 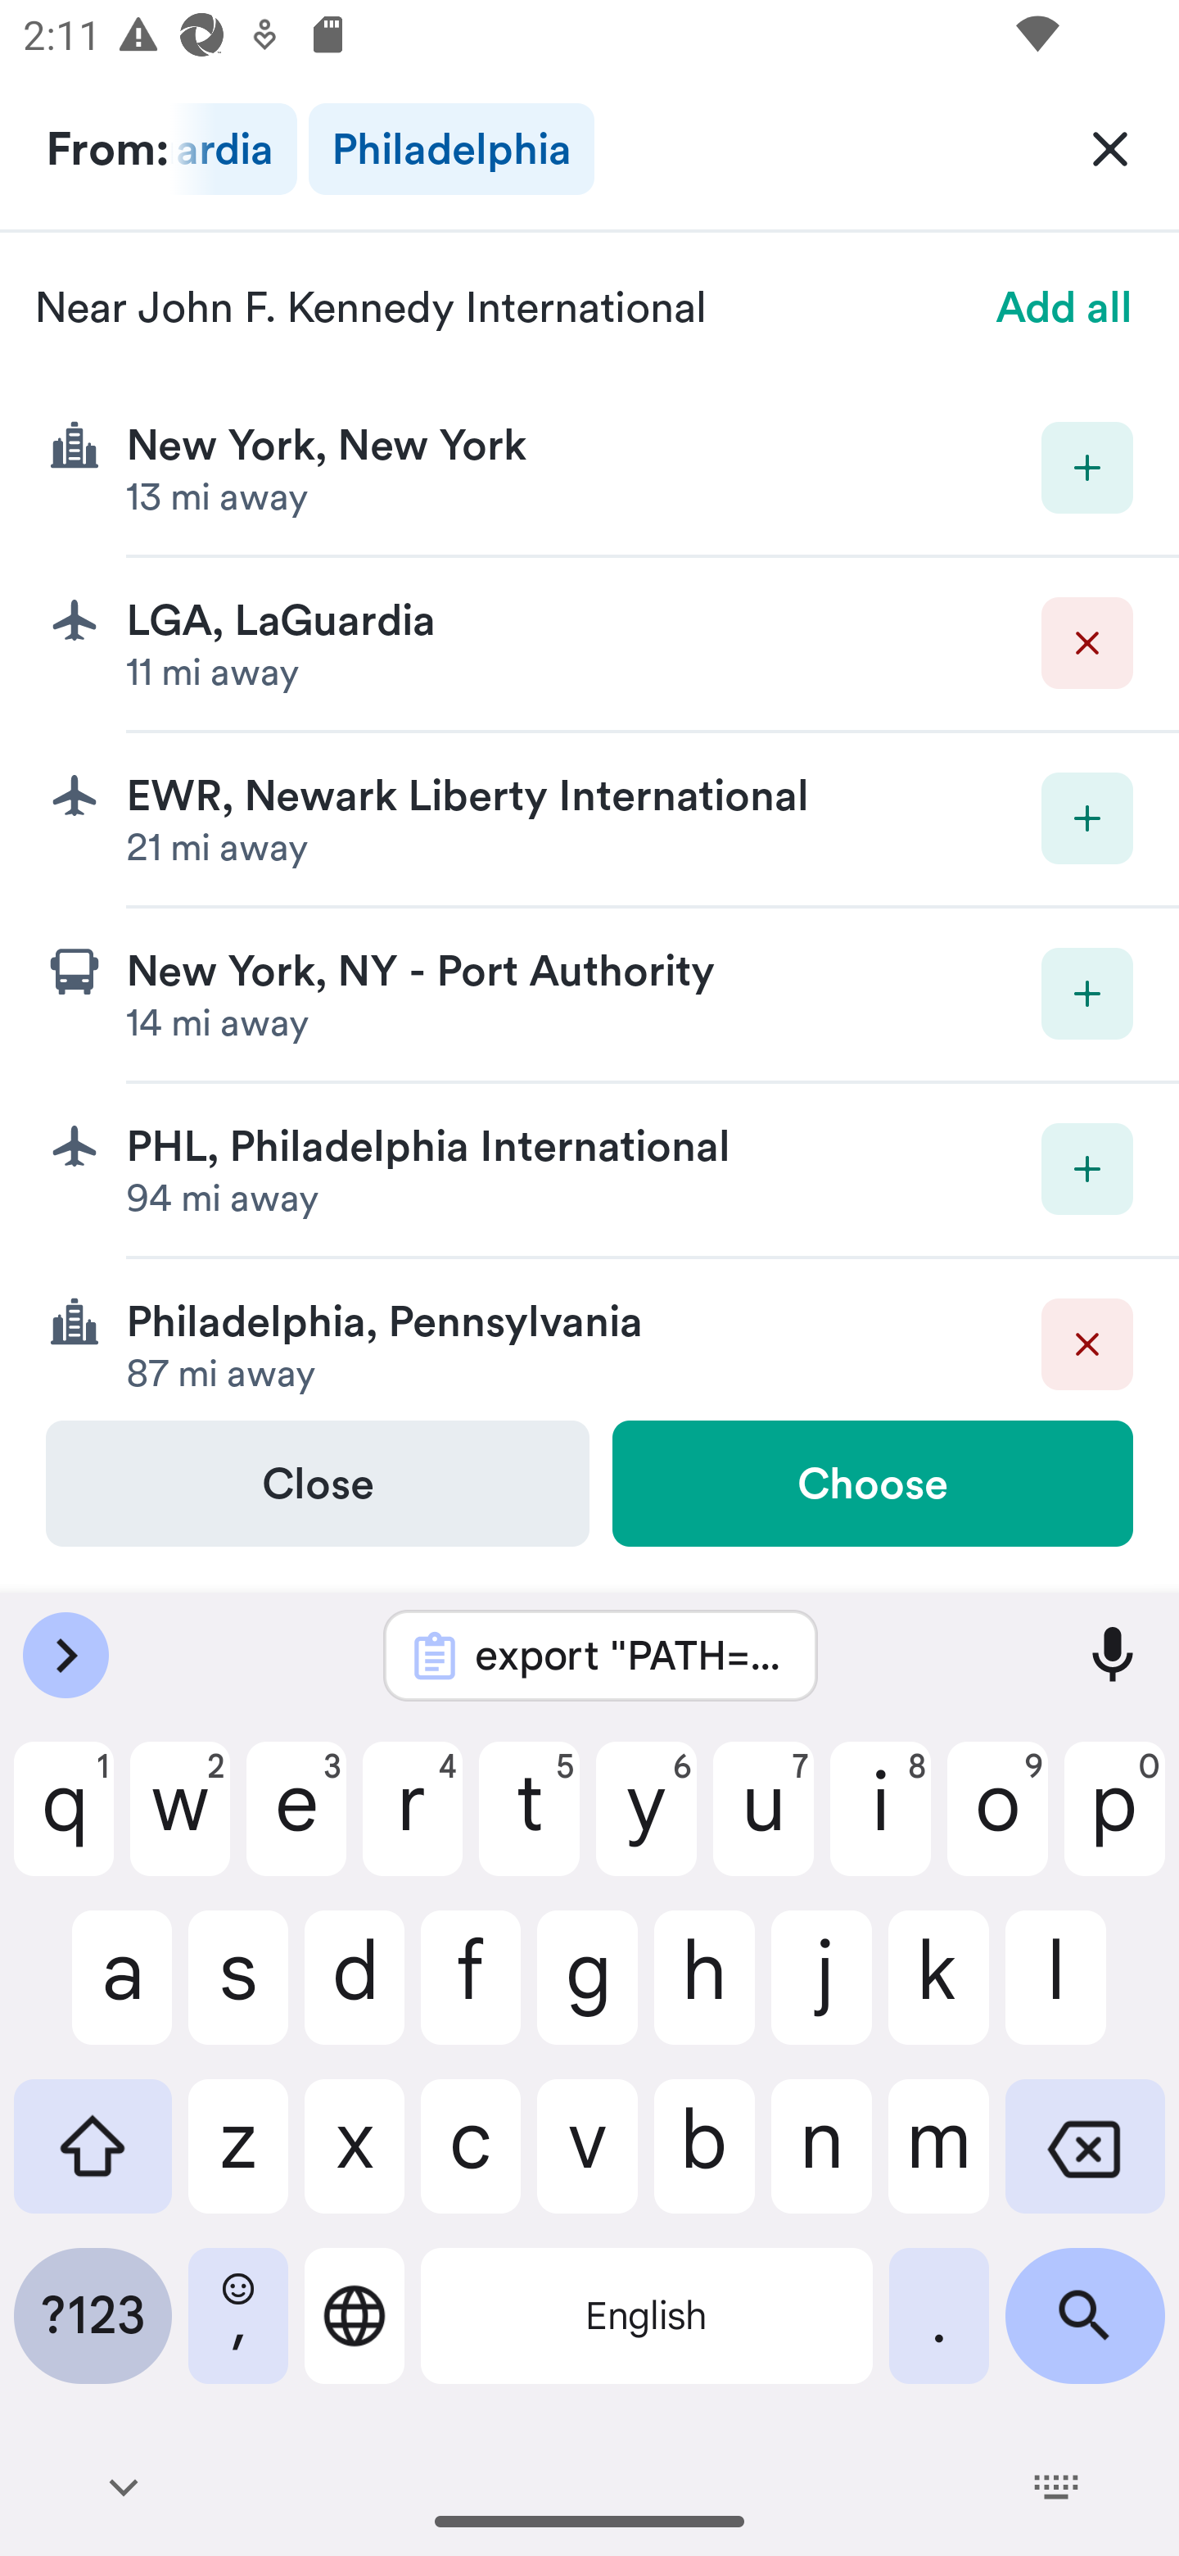 What do you see at coordinates (451, 149) in the screenshot?
I see `Philadelphia` at bounding box center [451, 149].